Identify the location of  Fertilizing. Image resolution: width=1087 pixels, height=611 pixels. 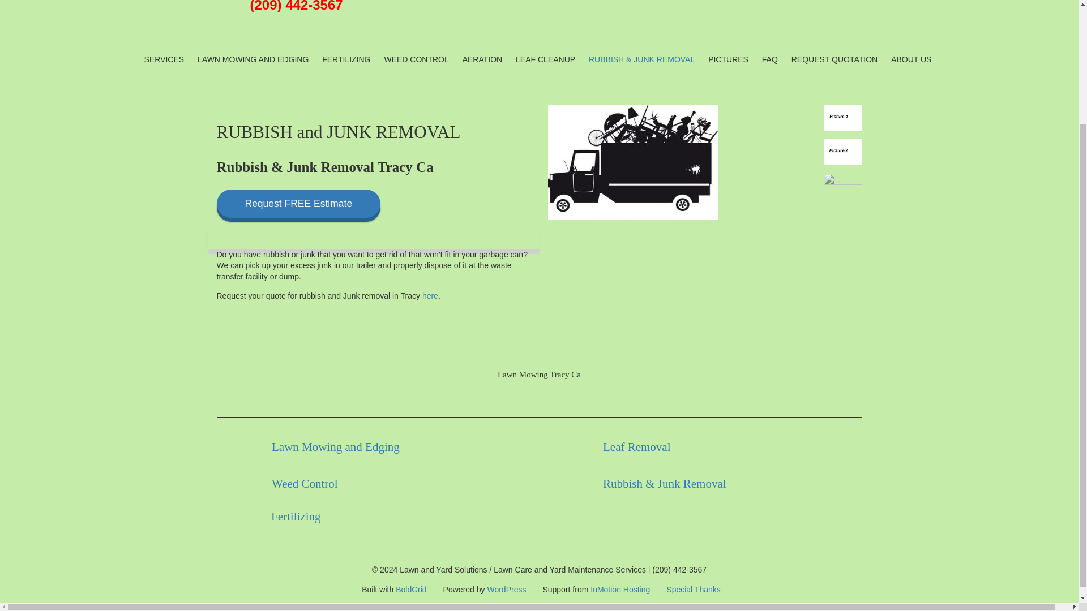
(294, 516).